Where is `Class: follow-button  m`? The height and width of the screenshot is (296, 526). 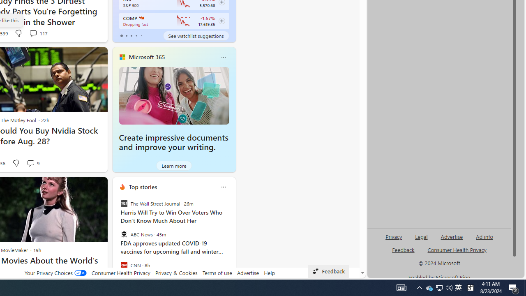 Class: follow-button  m is located at coordinates (221, 21).